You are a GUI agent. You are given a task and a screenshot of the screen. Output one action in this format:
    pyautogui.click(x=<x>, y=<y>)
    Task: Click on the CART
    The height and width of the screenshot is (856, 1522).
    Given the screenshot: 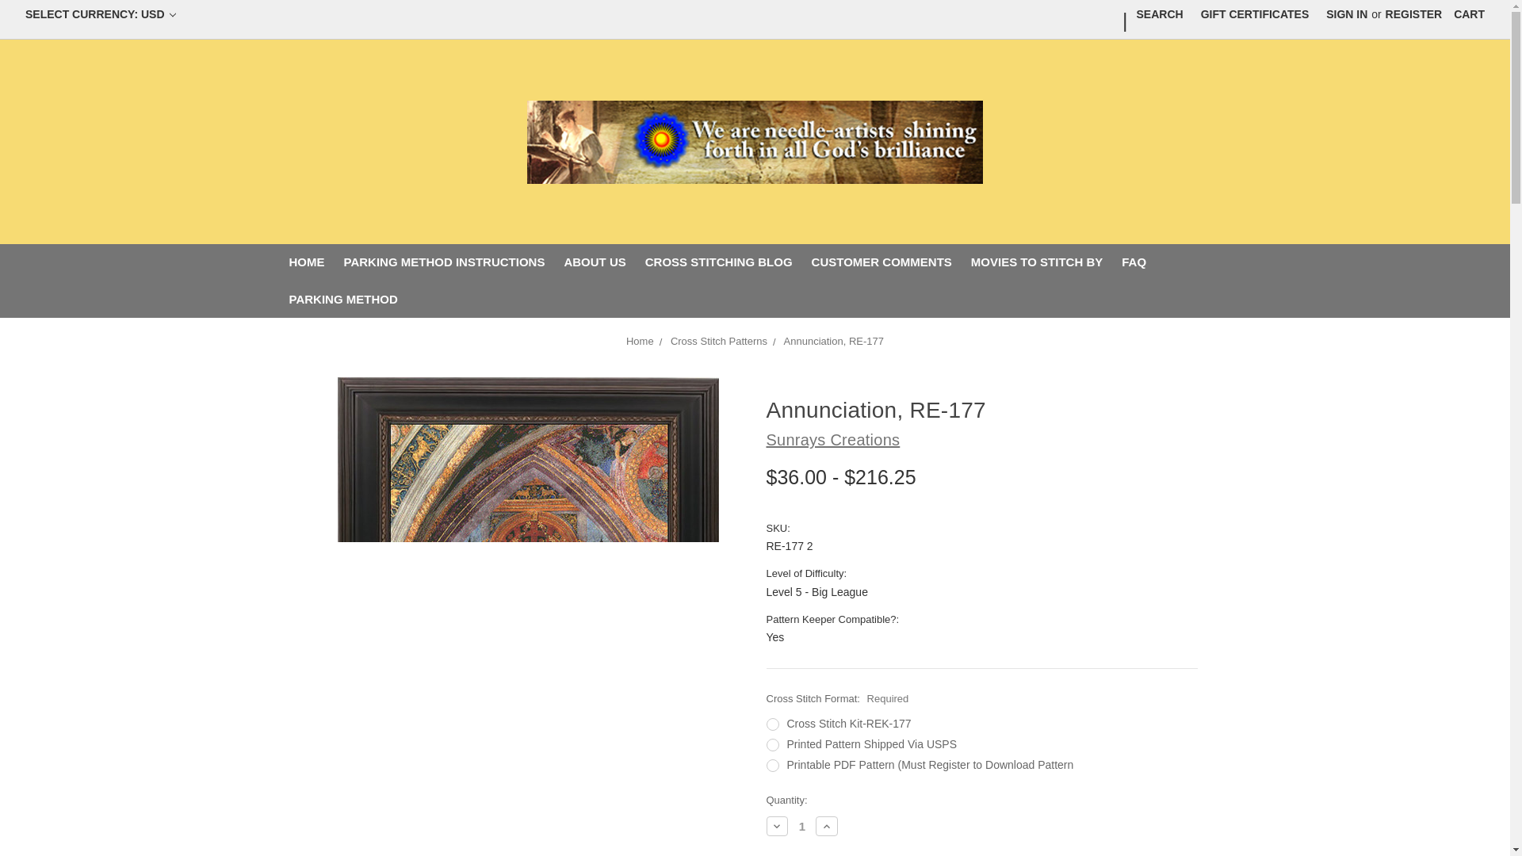 What is the action you would take?
    pyautogui.click(x=1468, y=14)
    